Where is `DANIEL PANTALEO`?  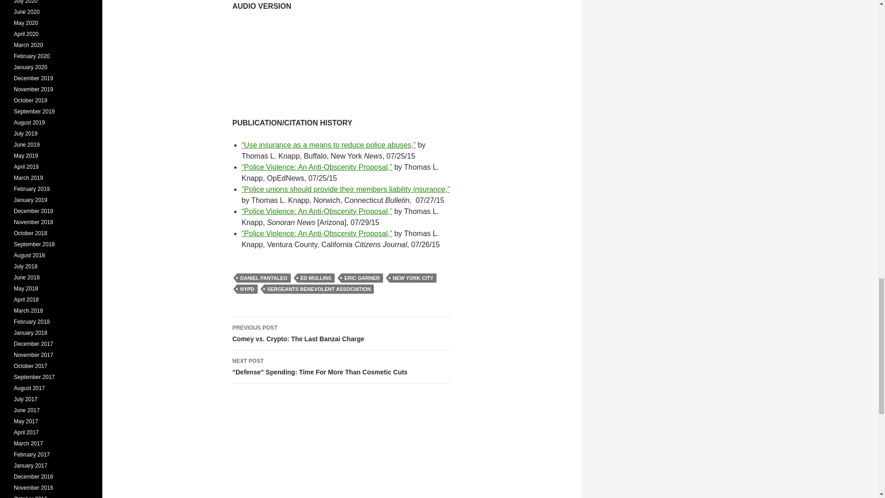 DANIEL PANTALEO is located at coordinates (341, 334).